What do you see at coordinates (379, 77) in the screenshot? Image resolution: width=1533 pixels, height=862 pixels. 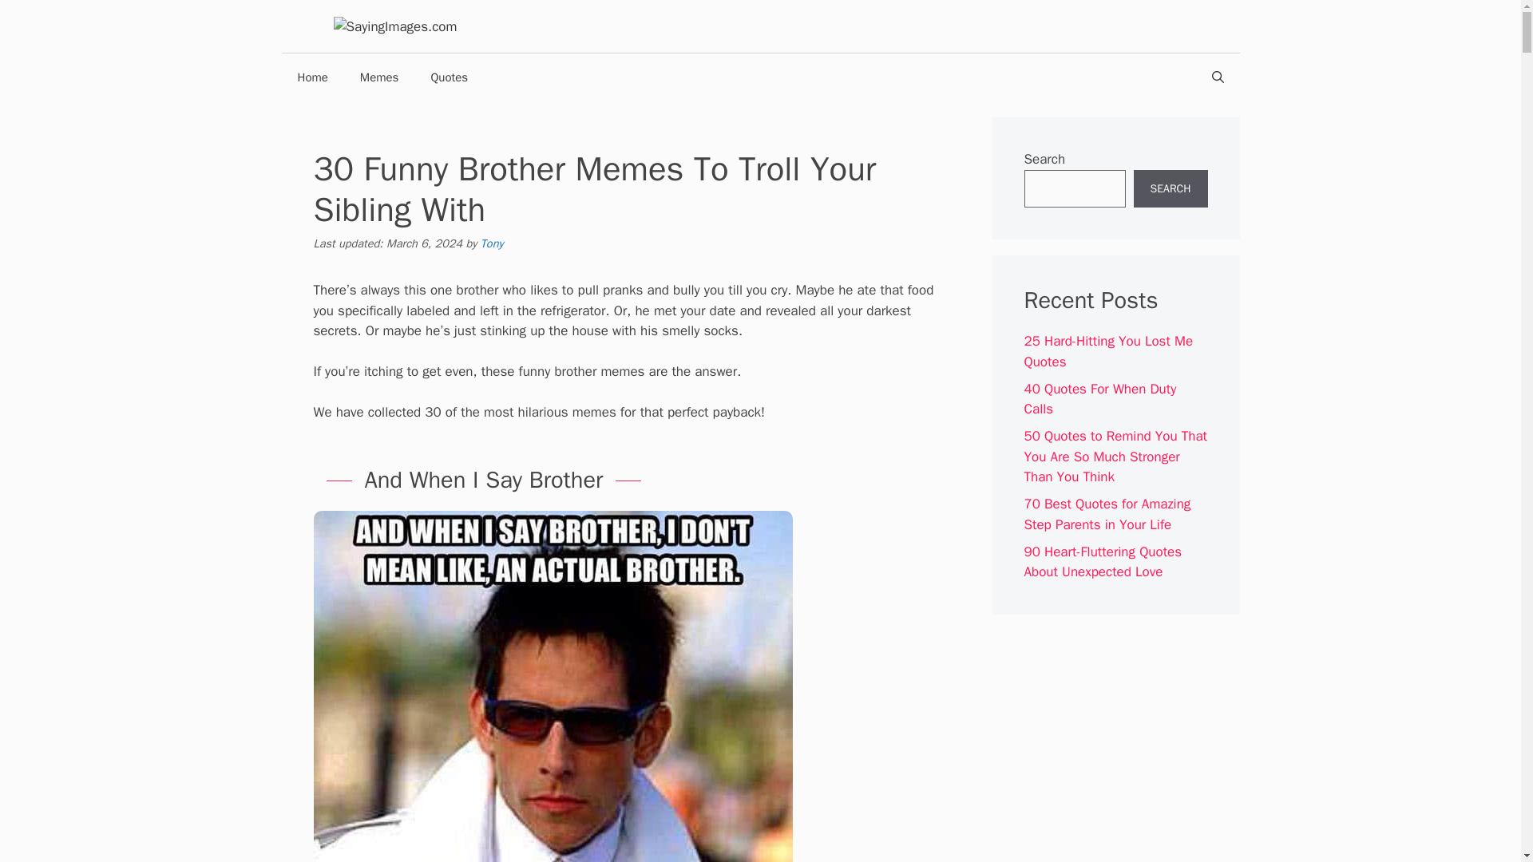 I see `Memes` at bounding box center [379, 77].